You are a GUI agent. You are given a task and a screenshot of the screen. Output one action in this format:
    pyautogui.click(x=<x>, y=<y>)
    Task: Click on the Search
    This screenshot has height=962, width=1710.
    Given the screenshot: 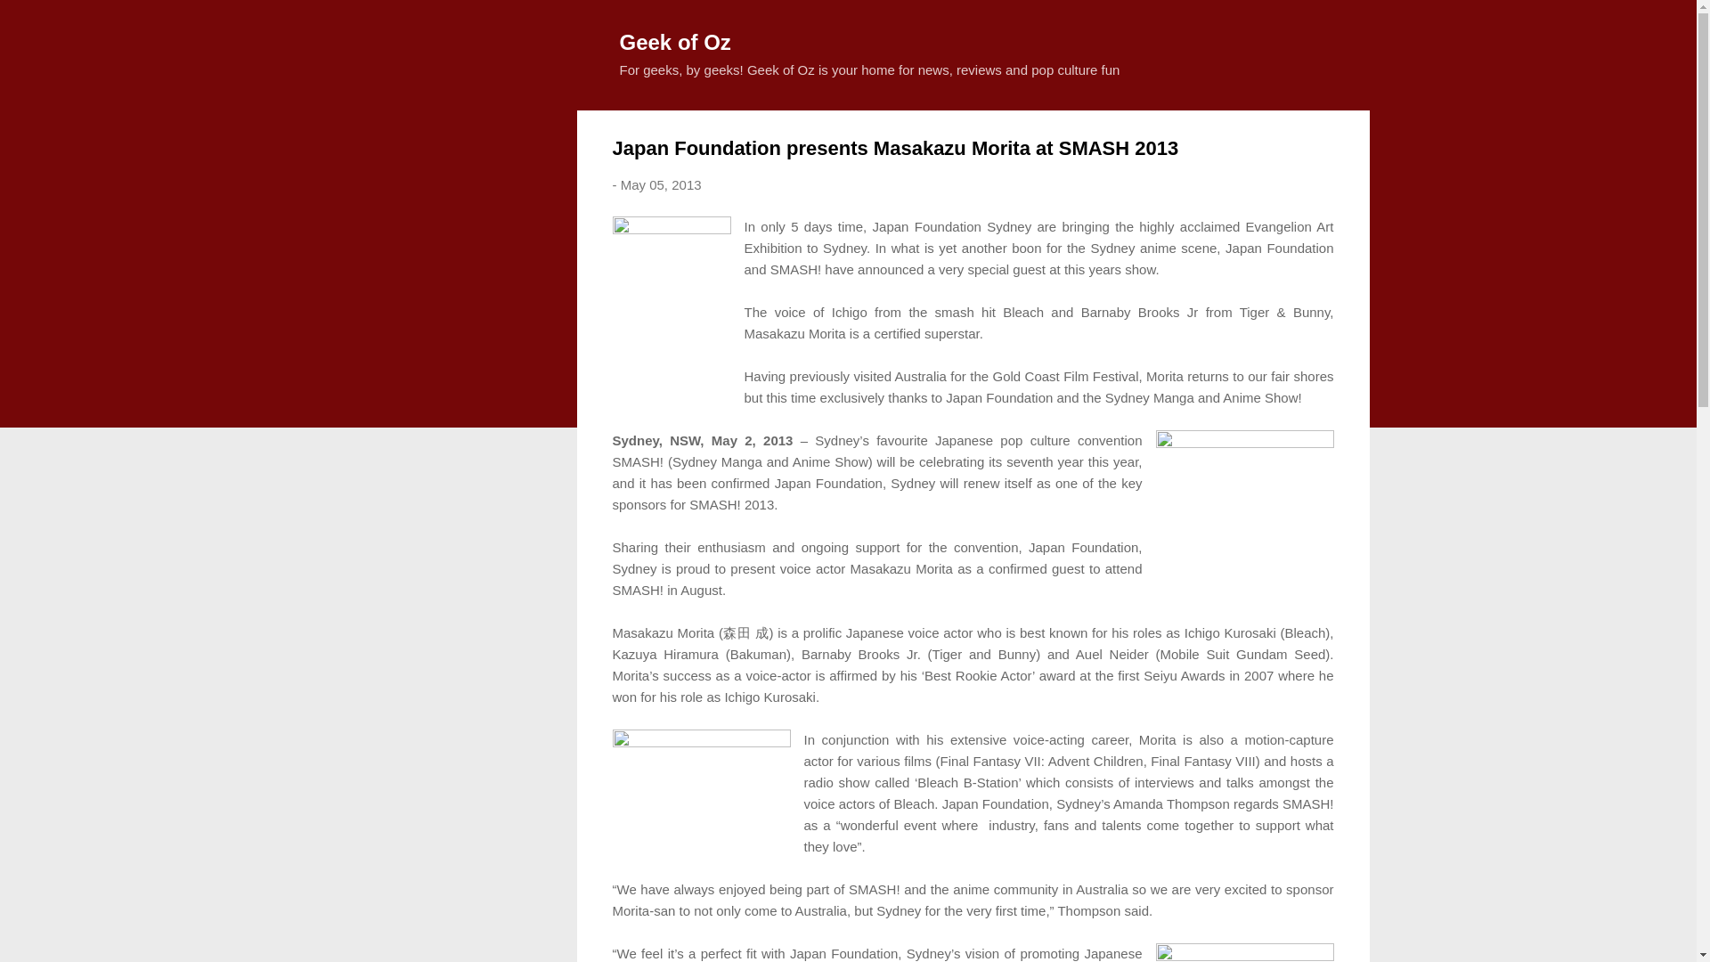 What is the action you would take?
    pyautogui.click(x=35, y=21)
    